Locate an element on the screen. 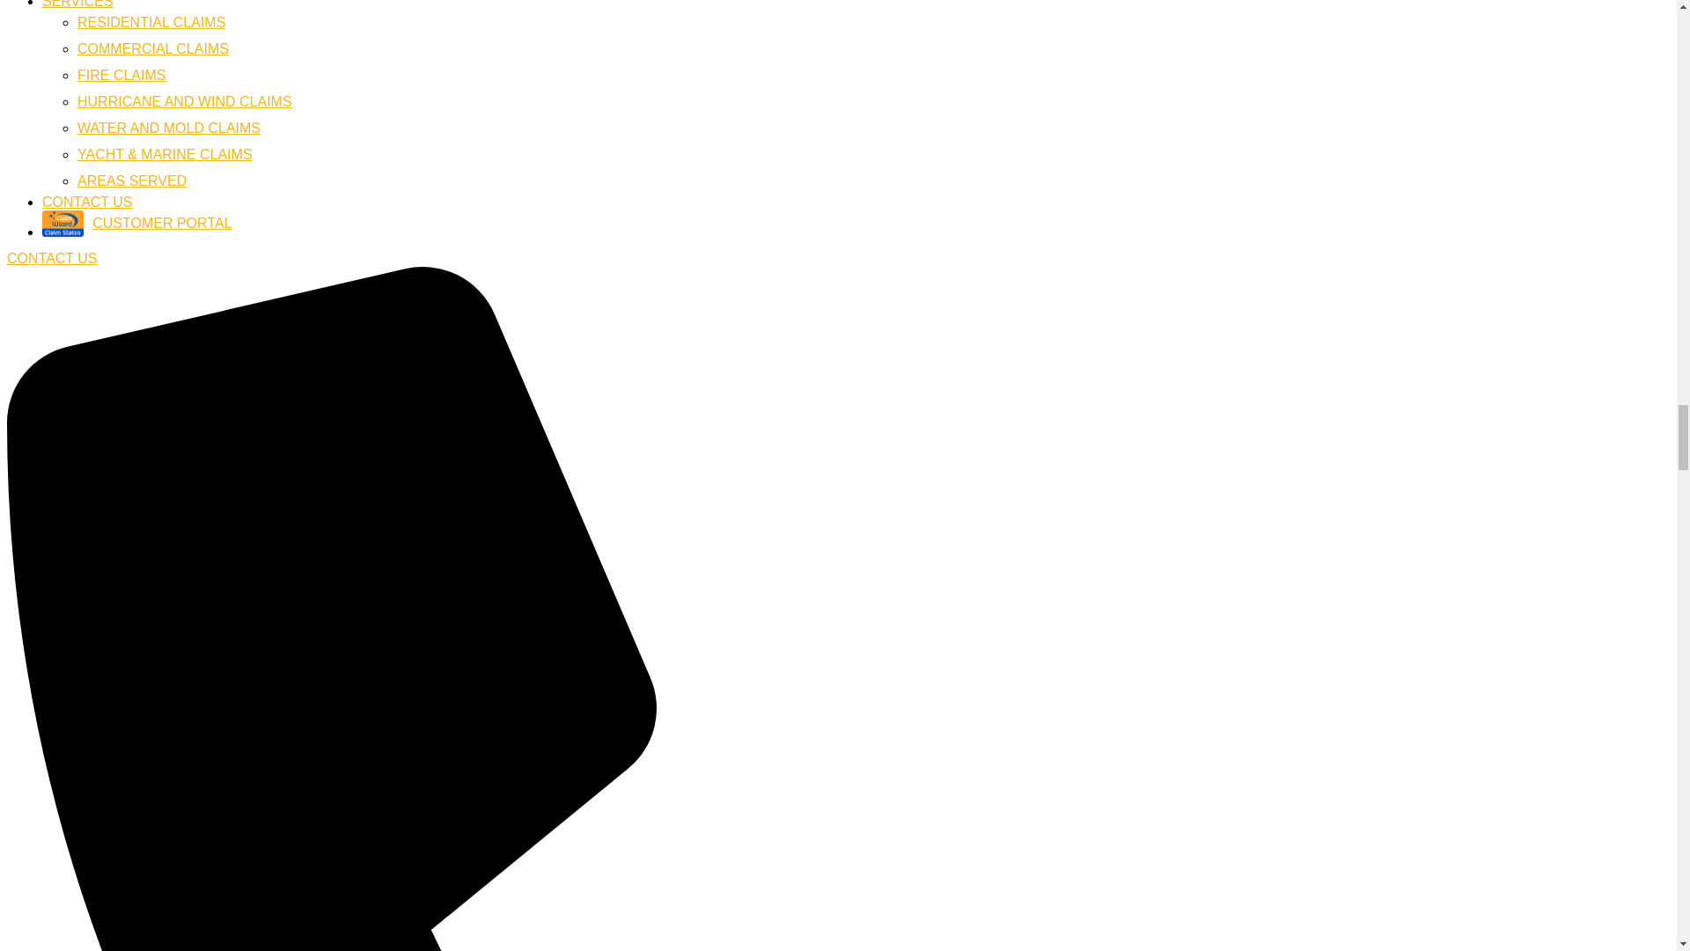  SERVICES is located at coordinates (77, 4).